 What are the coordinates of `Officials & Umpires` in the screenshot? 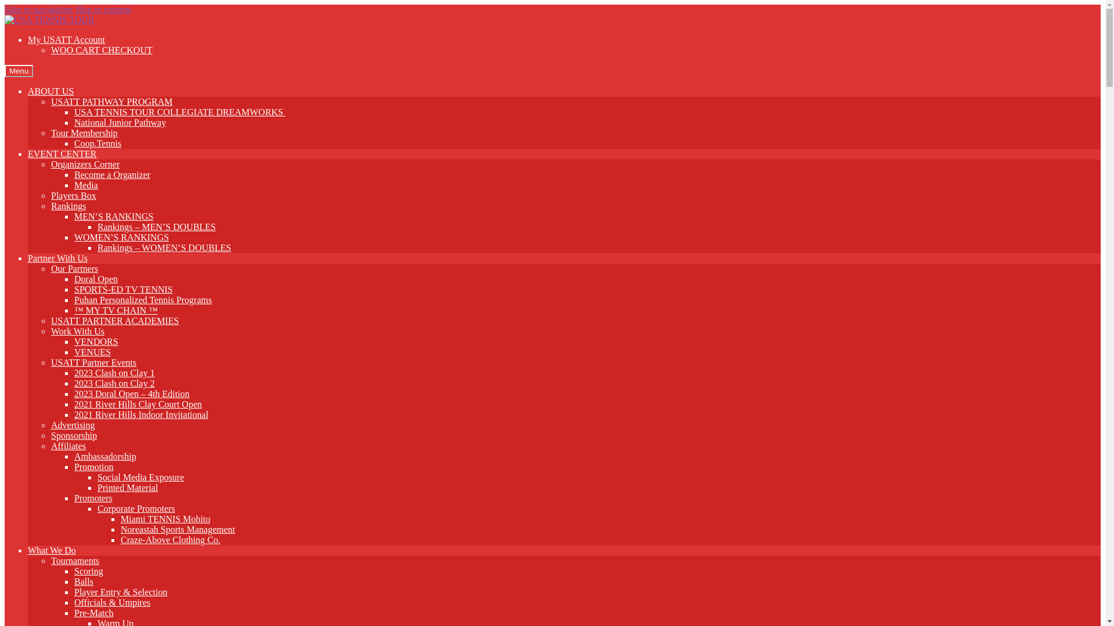 It's located at (113, 603).